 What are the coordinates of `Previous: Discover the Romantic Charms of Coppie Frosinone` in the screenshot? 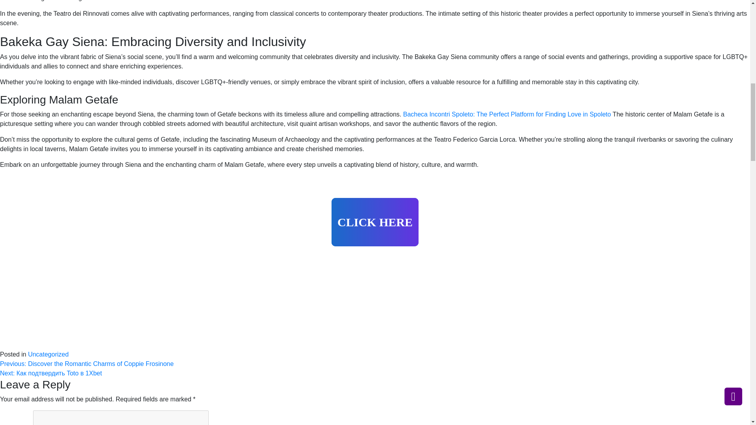 It's located at (87, 364).